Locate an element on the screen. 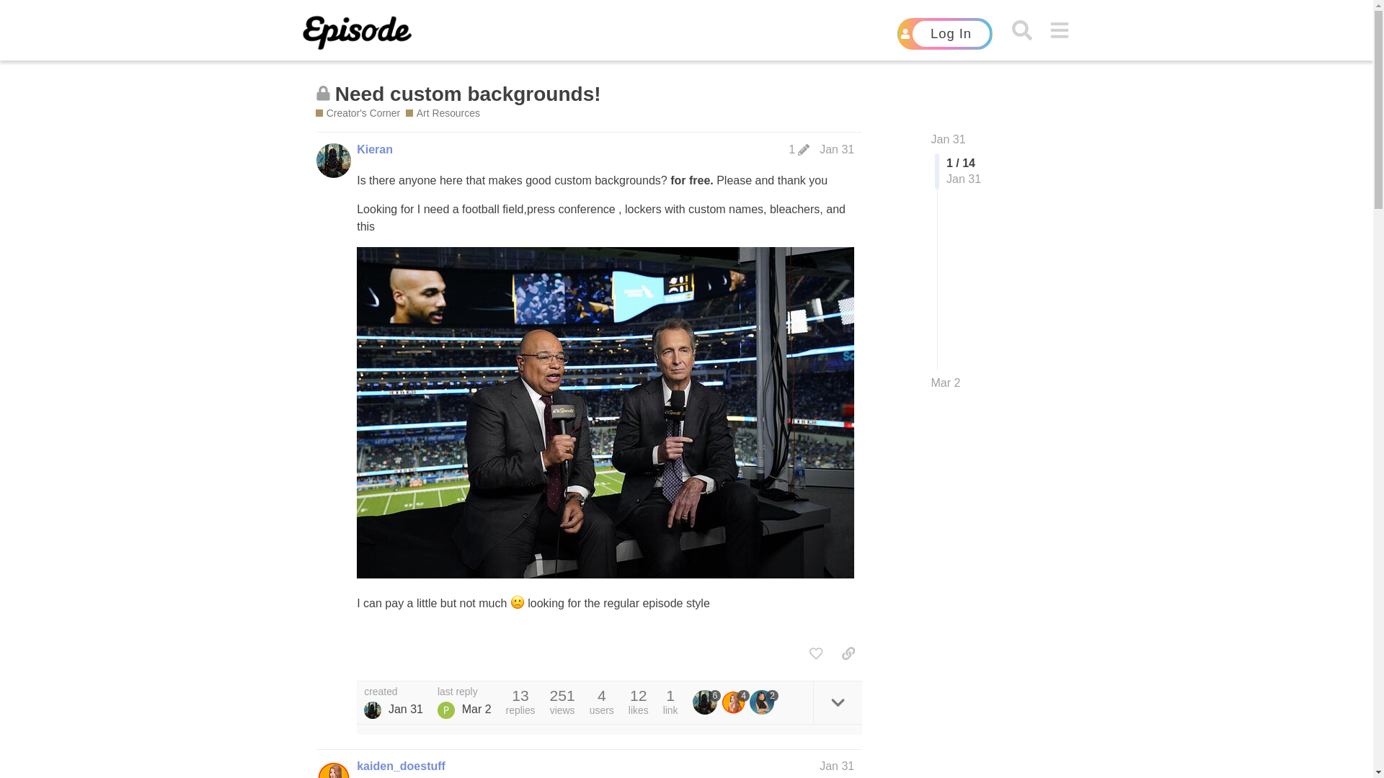  Post date is located at coordinates (836, 149).